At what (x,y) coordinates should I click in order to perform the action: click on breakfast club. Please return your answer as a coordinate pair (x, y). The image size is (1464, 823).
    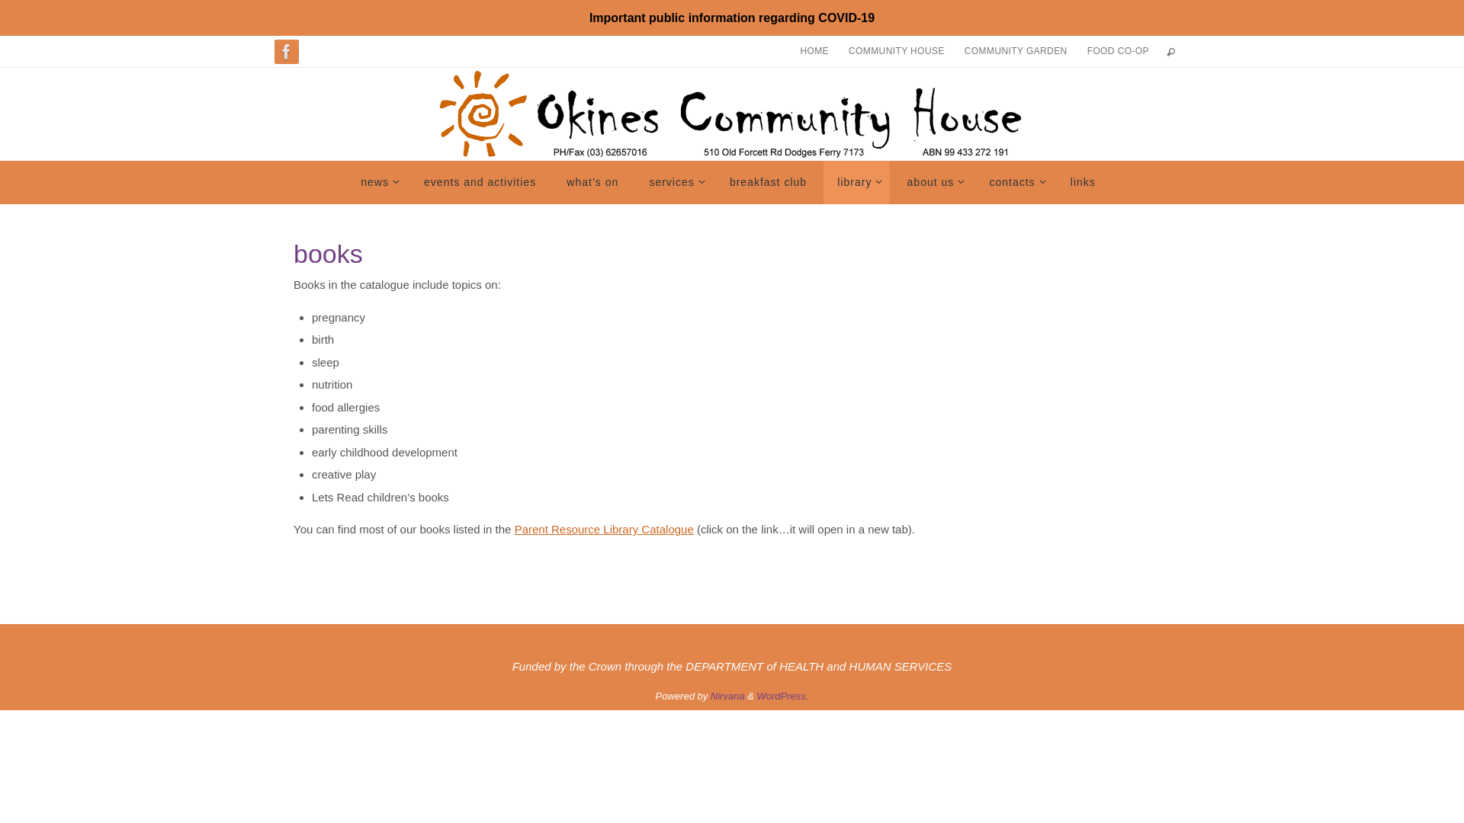
    Looking at the image, I should click on (769, 182).